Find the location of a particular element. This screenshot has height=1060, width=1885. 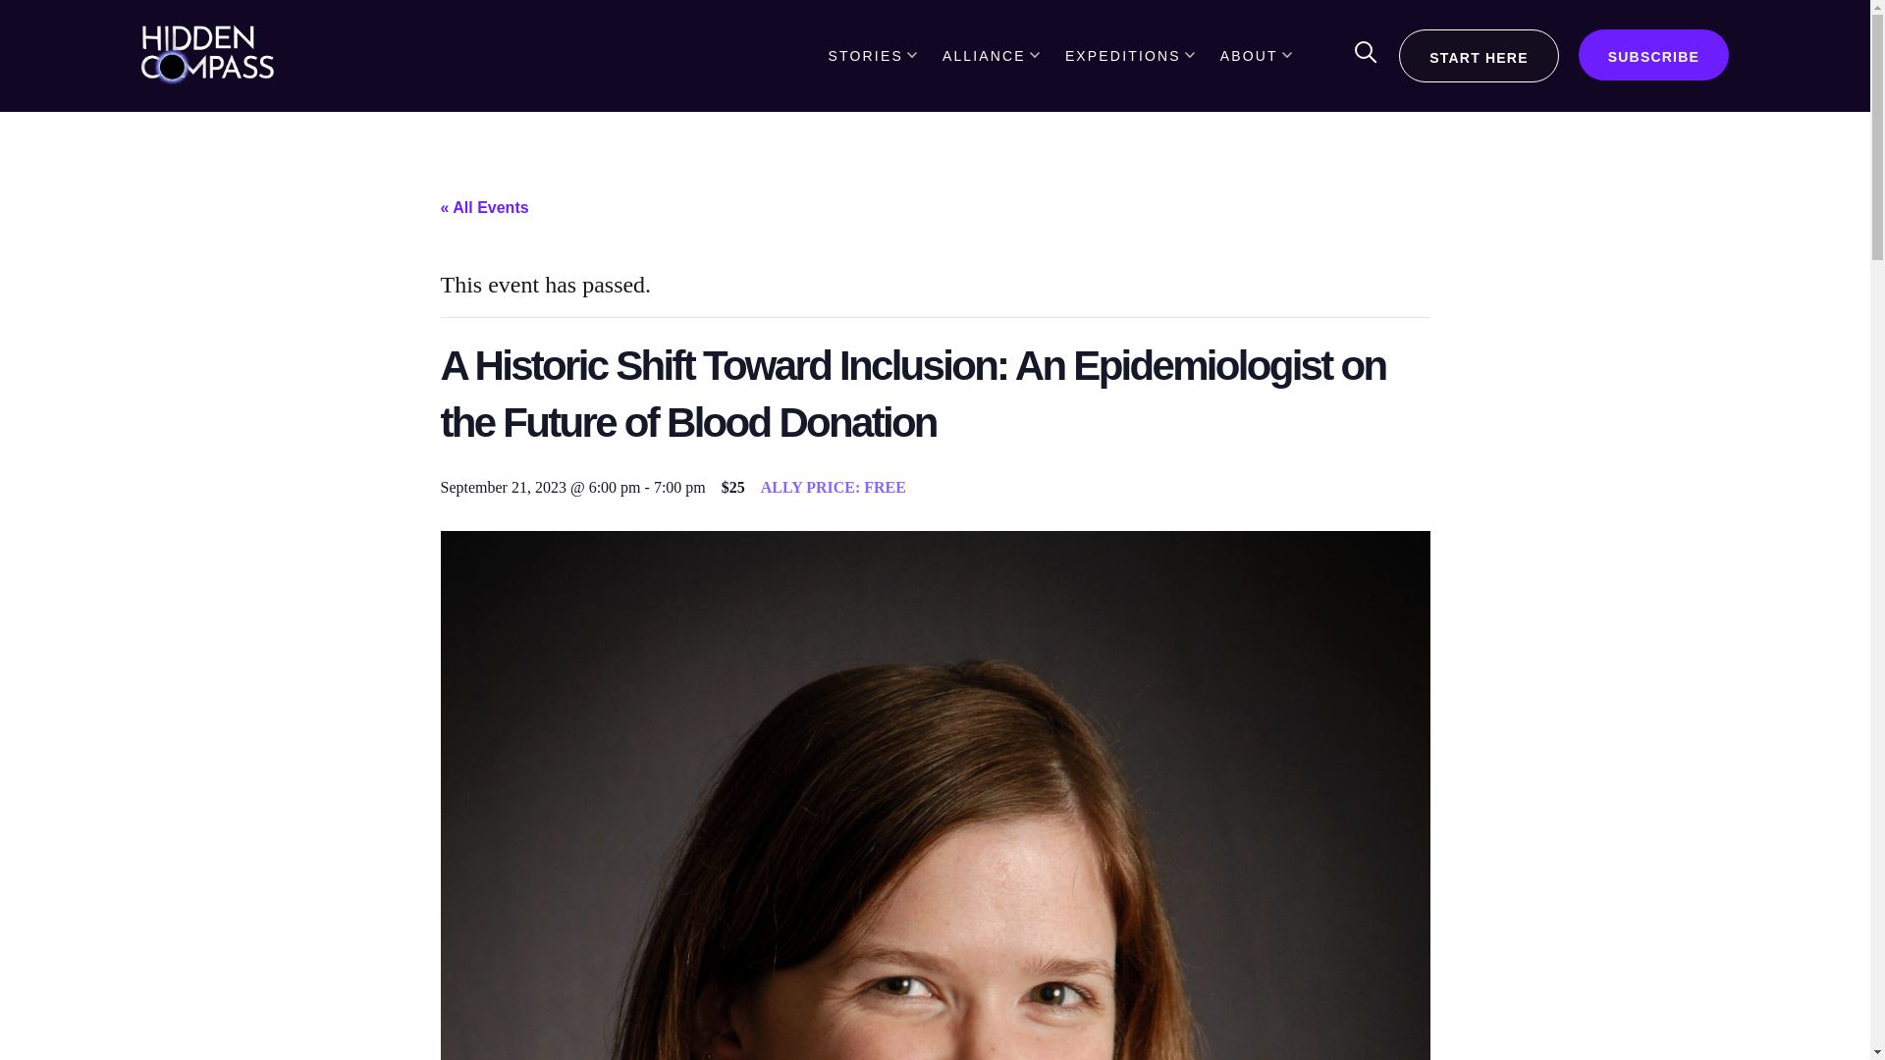

STORIES is located at coordinates (874, 55).